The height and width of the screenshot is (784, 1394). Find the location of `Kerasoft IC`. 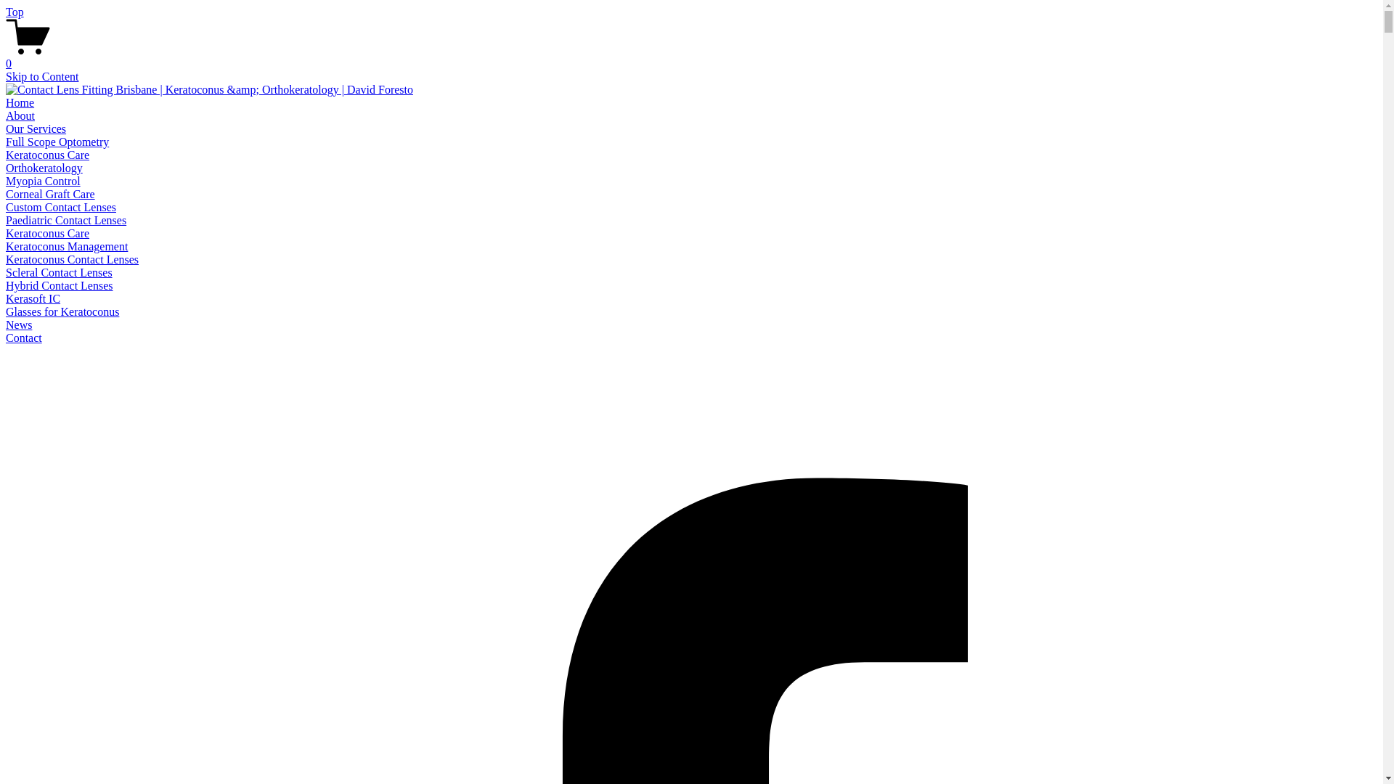

Kerasoft IC is located at coordinates (33, 299).